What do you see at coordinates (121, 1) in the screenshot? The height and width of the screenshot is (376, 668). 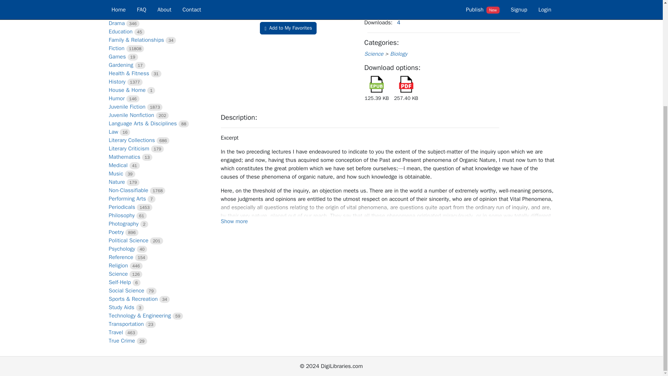 I see `Computers` at bounding box center [121, 1].